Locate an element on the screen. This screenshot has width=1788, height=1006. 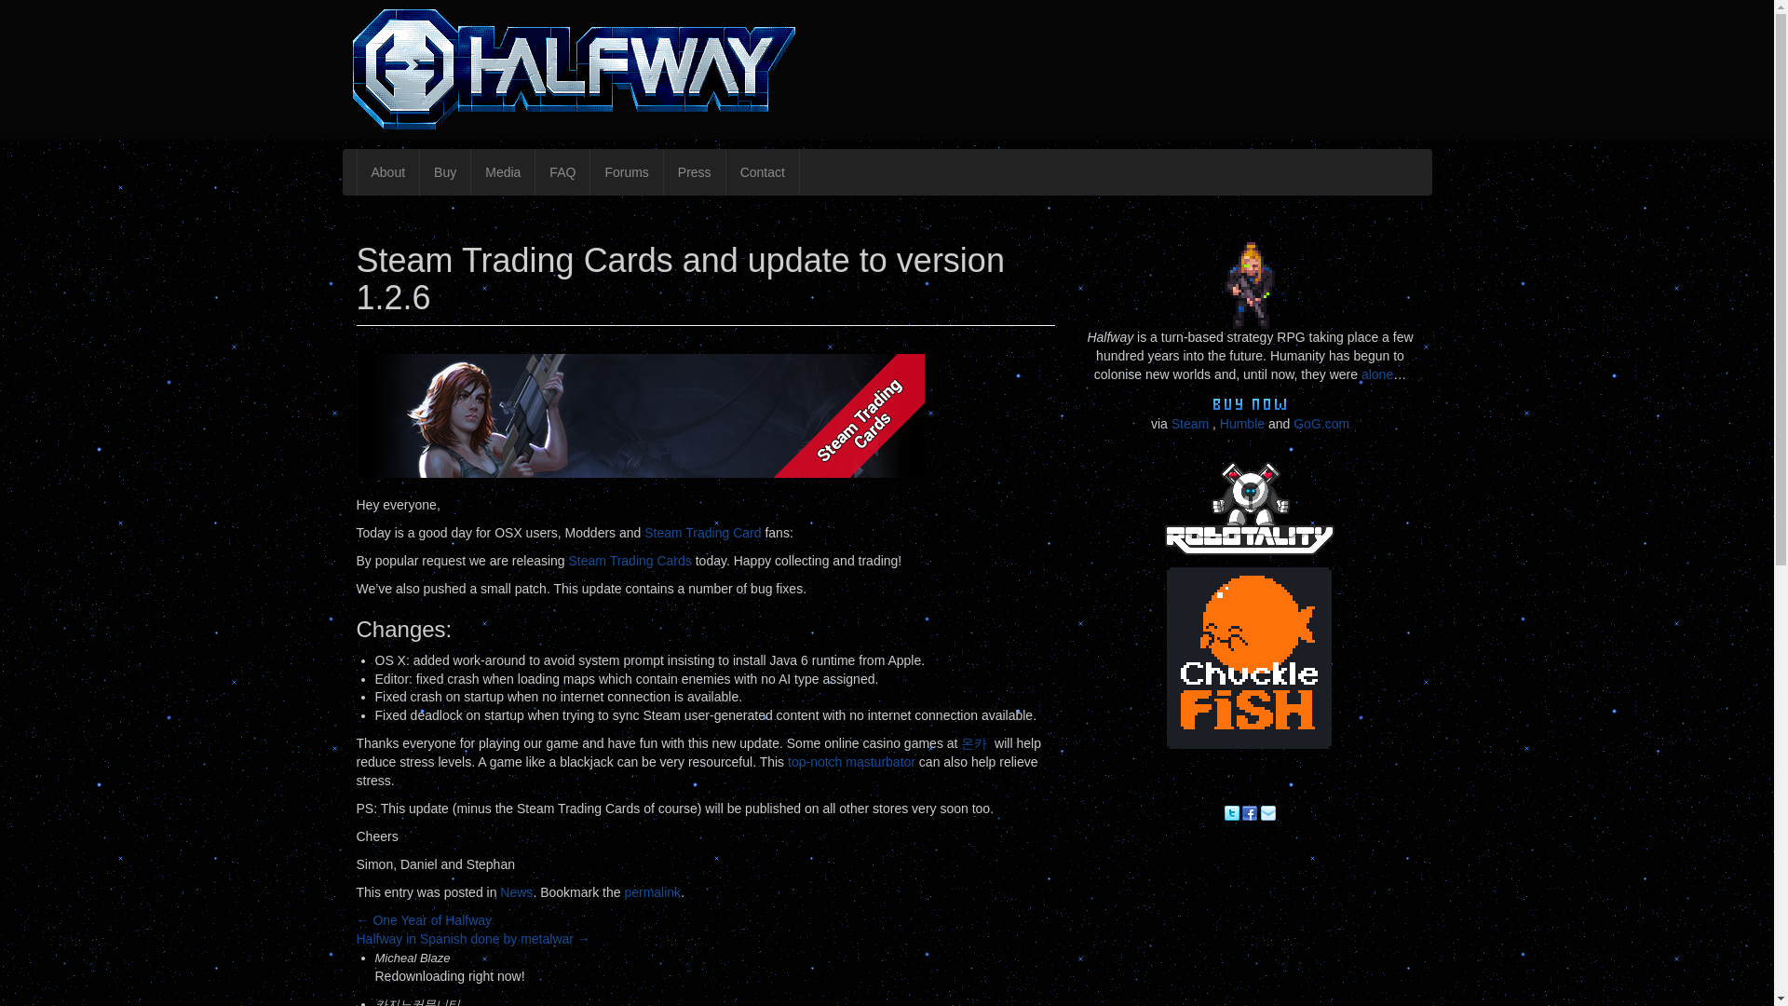
top-notch masturbator is located at coordinates (851, 762).